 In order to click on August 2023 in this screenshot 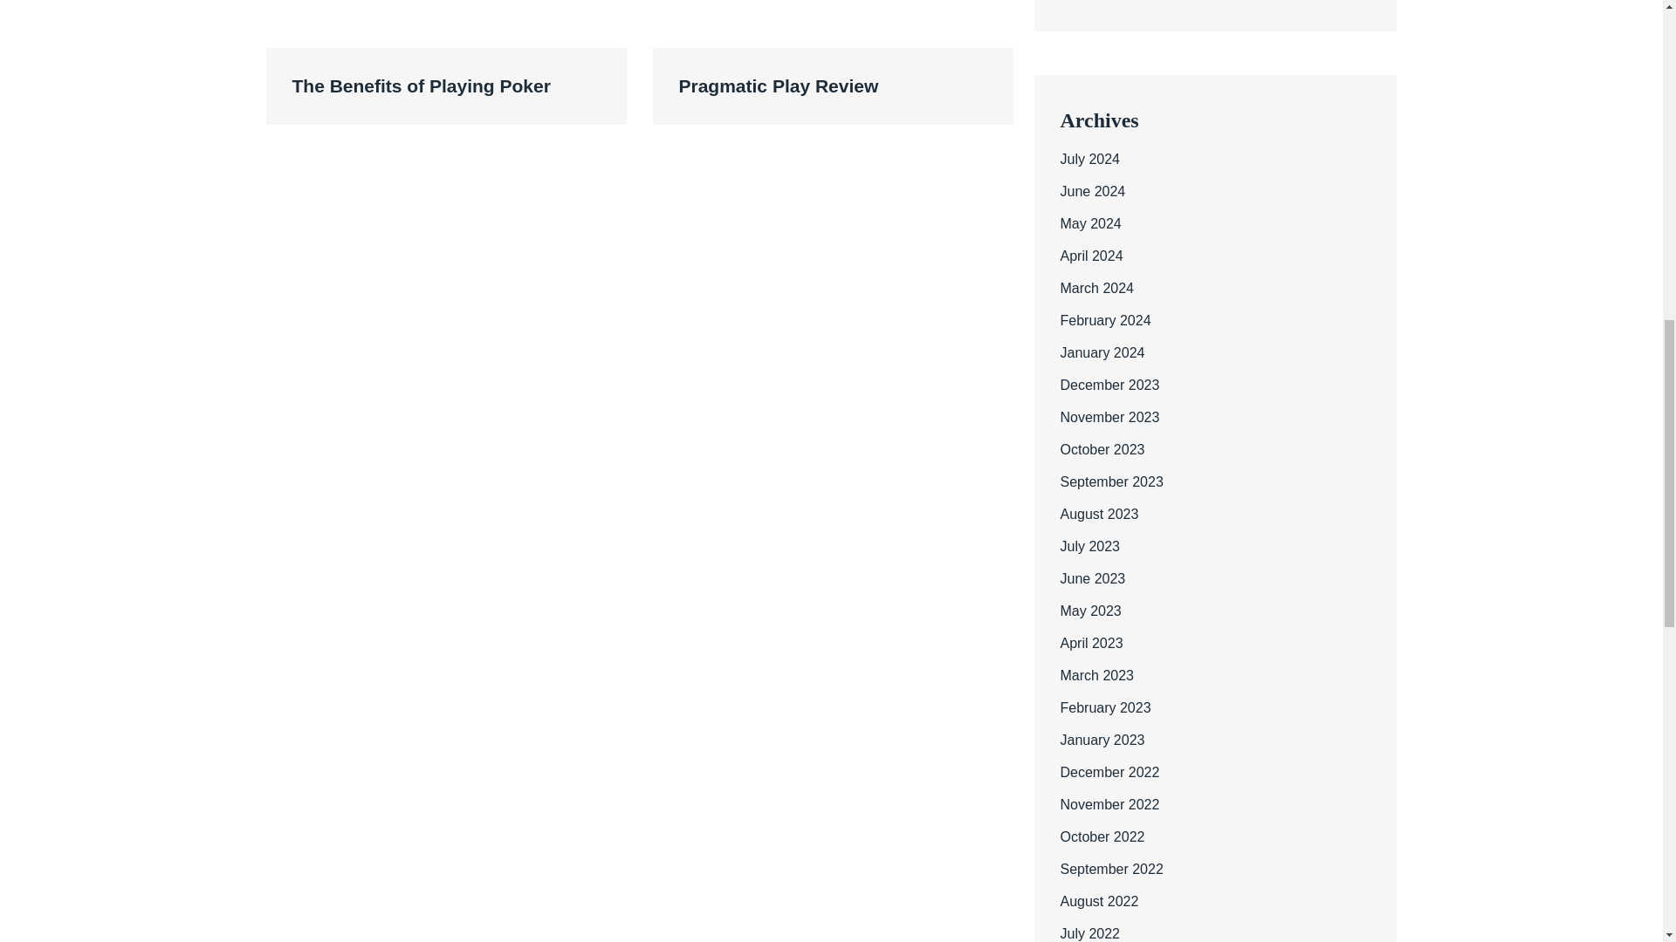, I will do `click(1098, 515)`.